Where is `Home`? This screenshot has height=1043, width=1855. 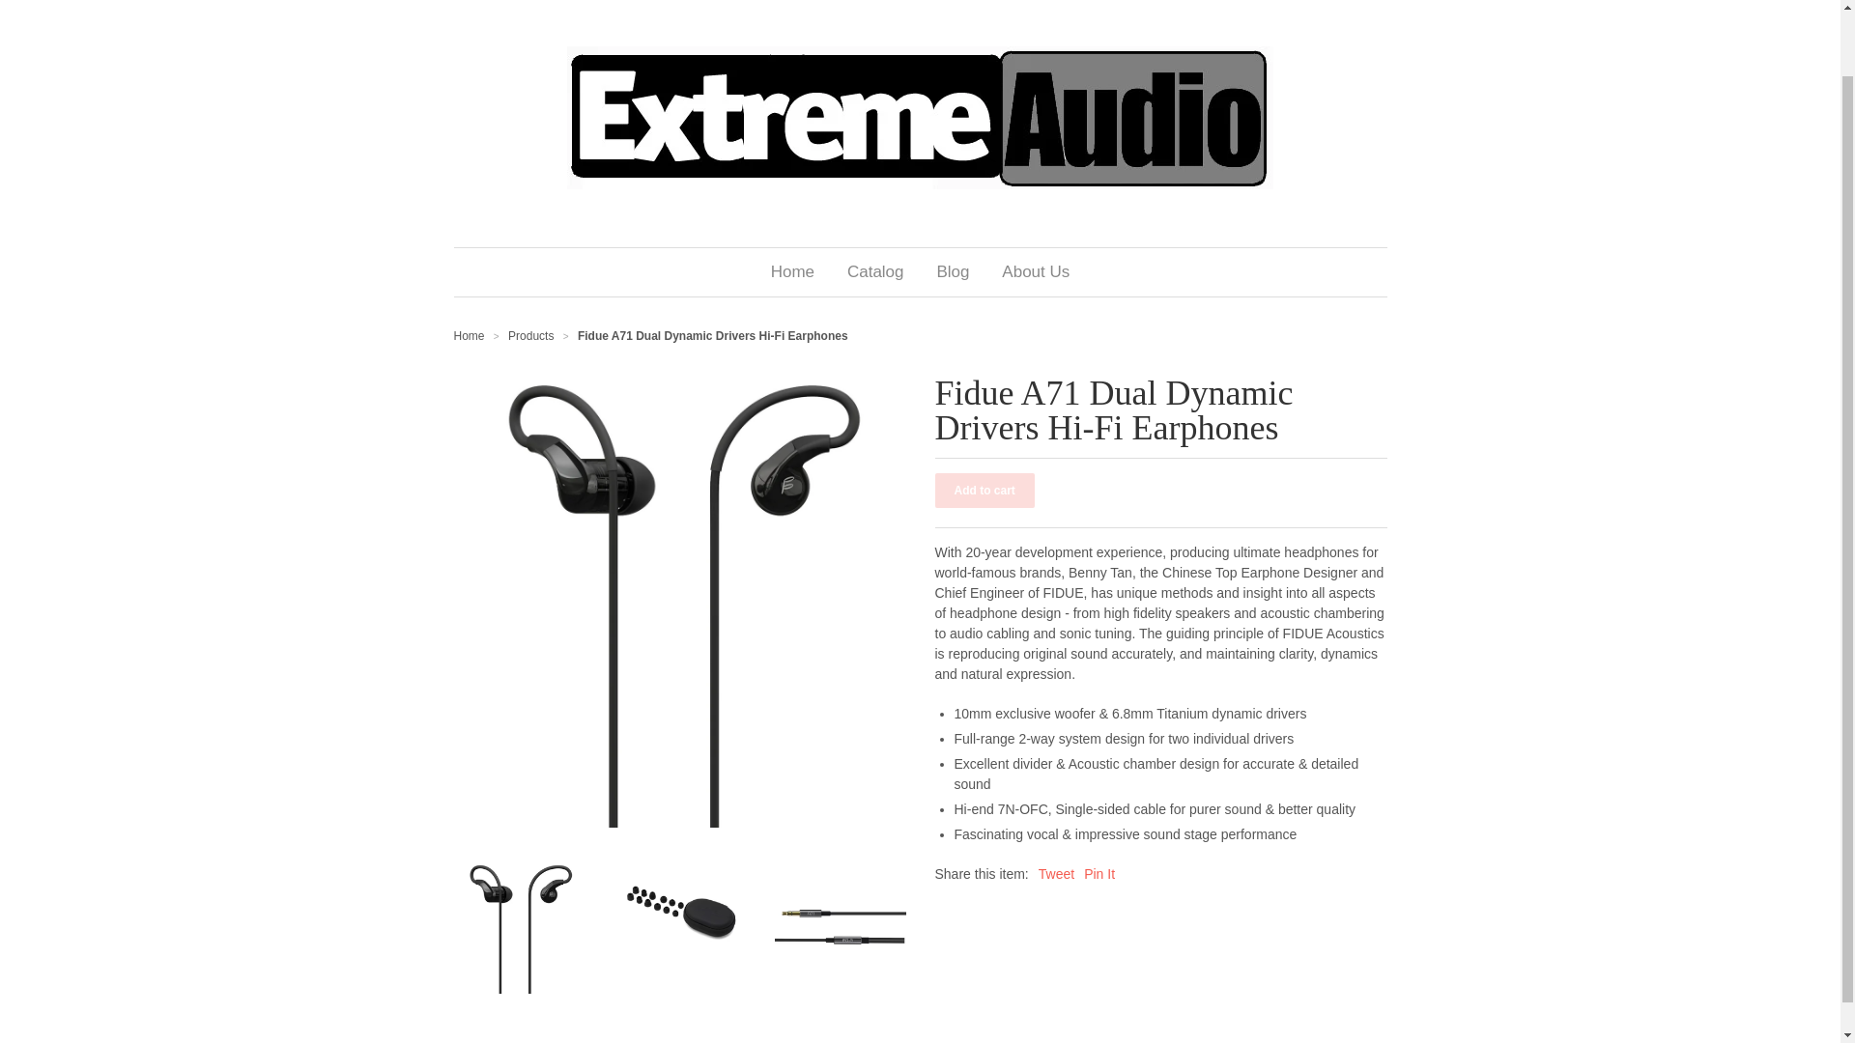
Home is located at coordinates (470, 336).